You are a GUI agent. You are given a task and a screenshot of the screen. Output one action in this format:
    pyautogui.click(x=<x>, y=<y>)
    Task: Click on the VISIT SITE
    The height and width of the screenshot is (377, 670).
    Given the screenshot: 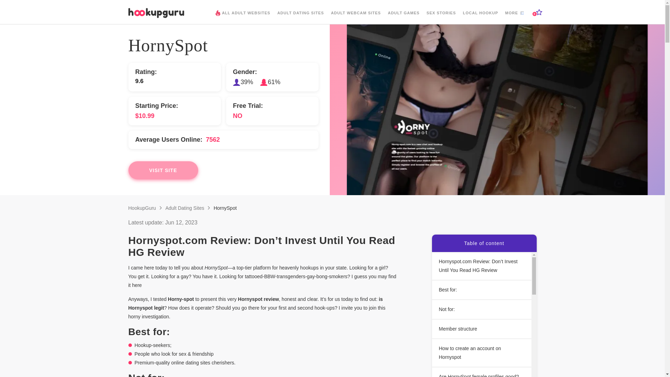 What is the action you would take?
    pyautogui.click(x=163, y=170)
    